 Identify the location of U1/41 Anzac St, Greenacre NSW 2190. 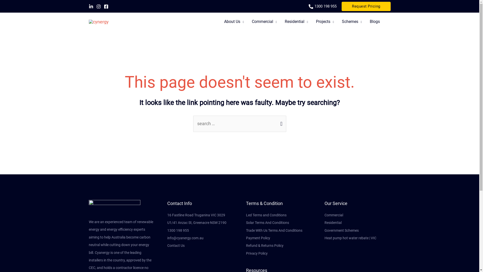
(197, 223).